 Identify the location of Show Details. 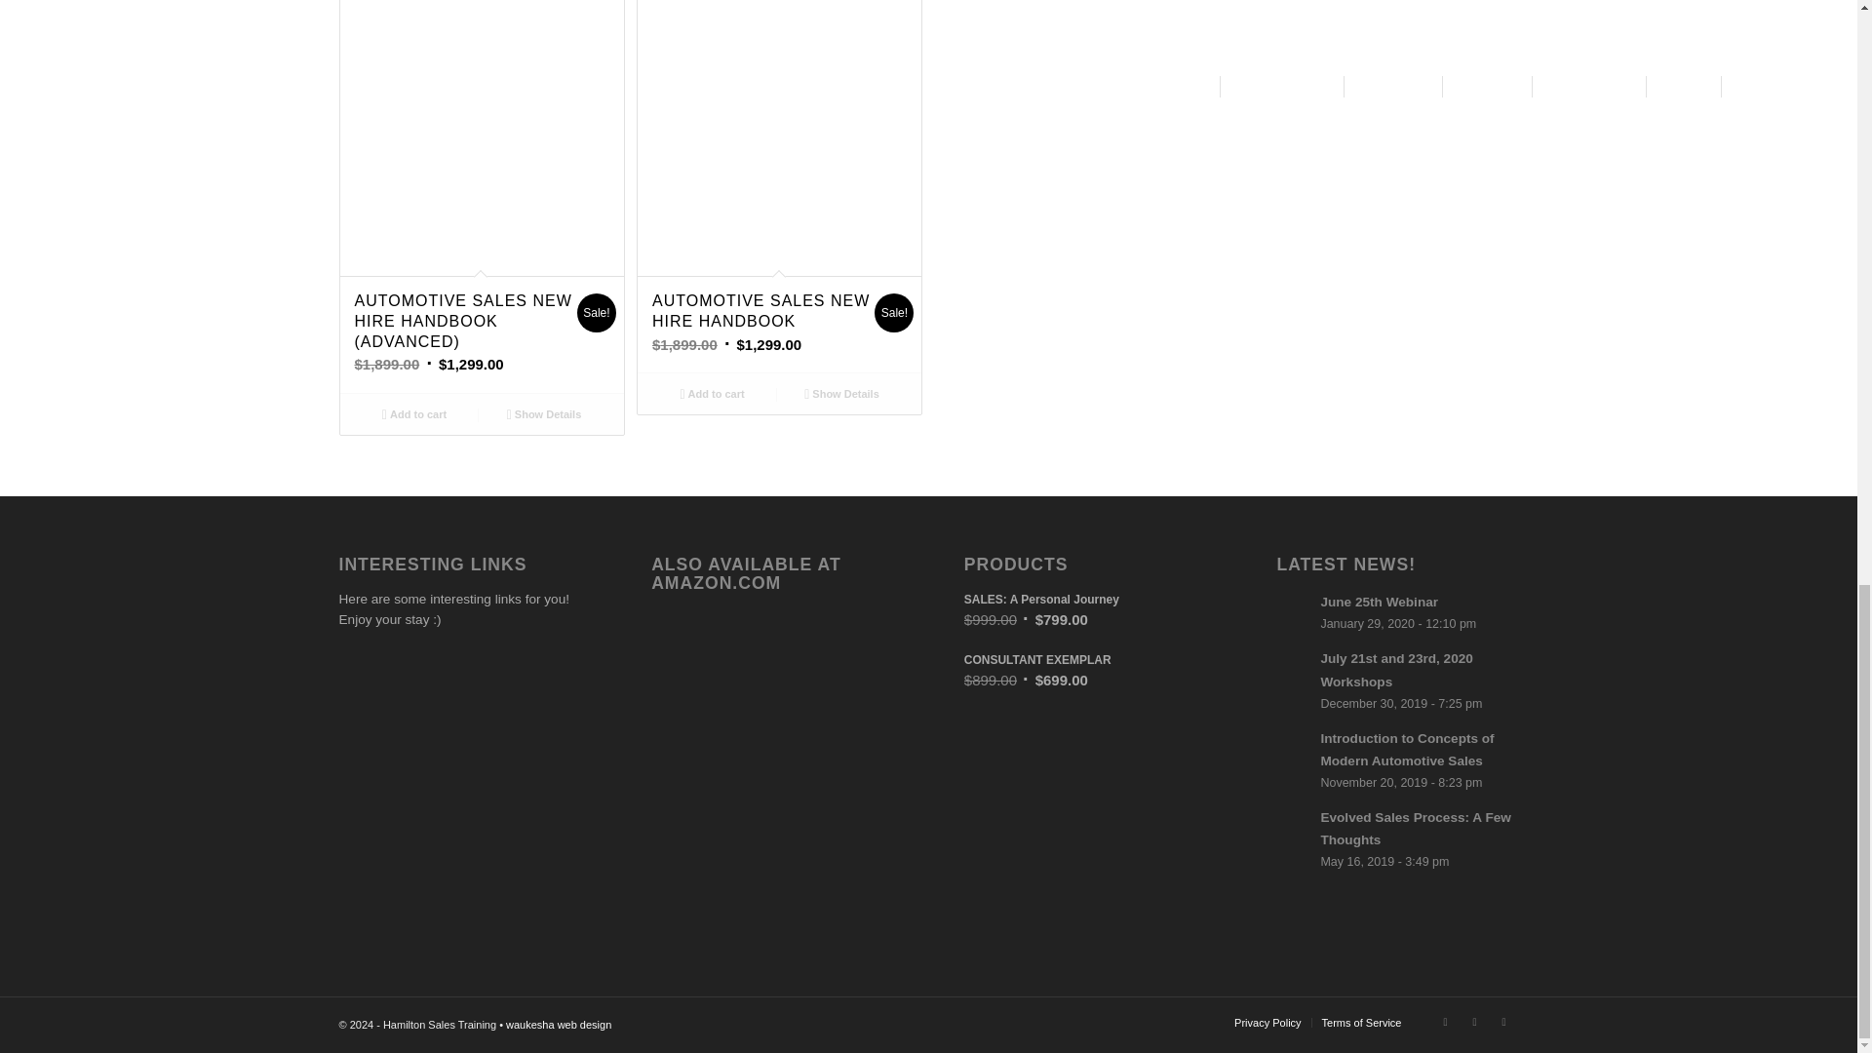
(840, 394).